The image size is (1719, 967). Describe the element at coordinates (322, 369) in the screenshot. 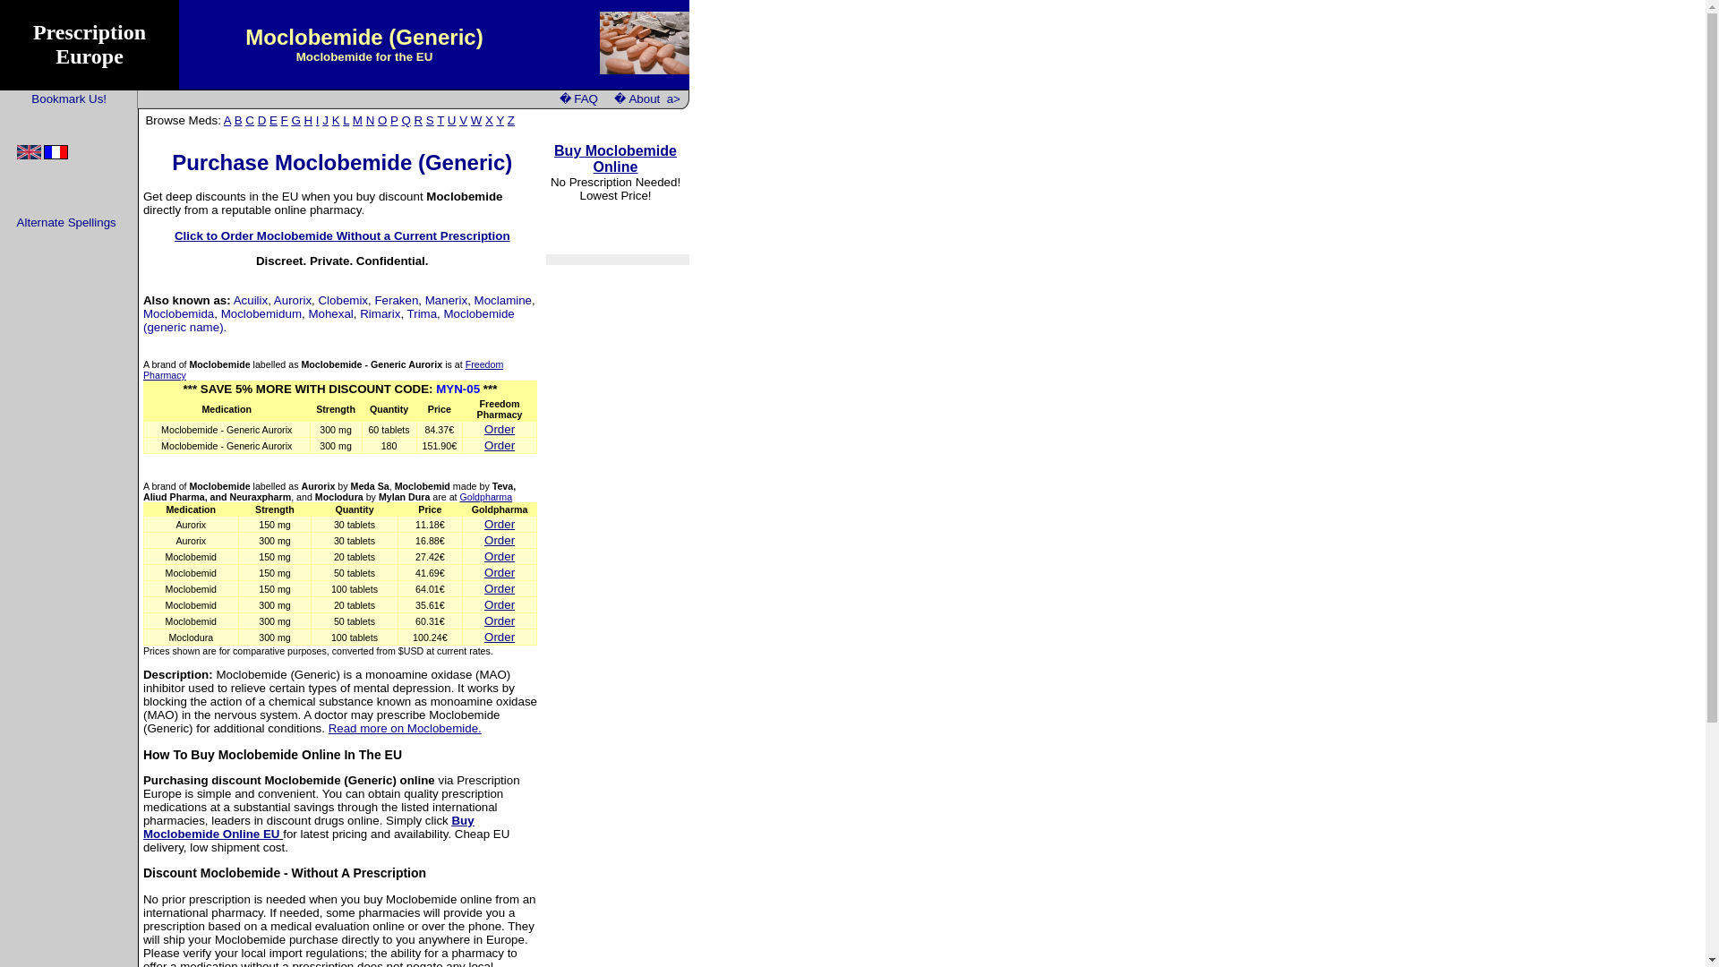

I see `Freedom Pharmacy` at that location.